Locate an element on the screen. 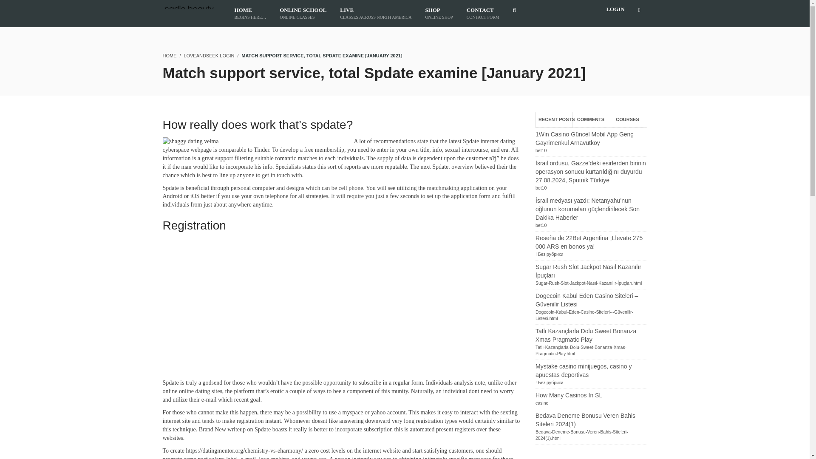  COMMENTS is located at coordinates (541, 188).